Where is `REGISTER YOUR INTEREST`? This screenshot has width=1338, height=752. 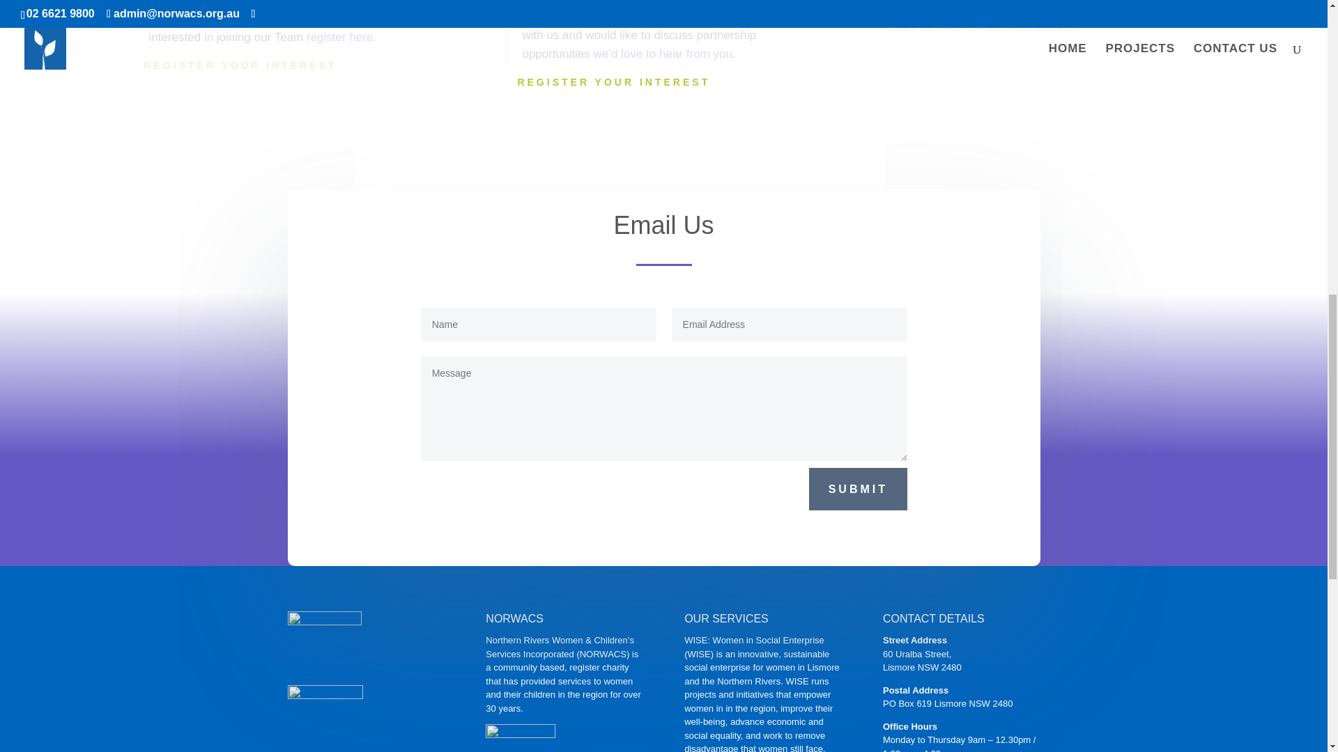 REGISTER YOUR INTEREST is located at coordinates (240, 65).